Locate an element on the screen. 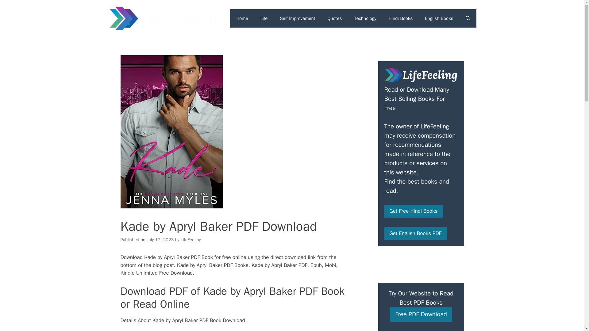  Hindi Books is located at coordinates (401, 18).